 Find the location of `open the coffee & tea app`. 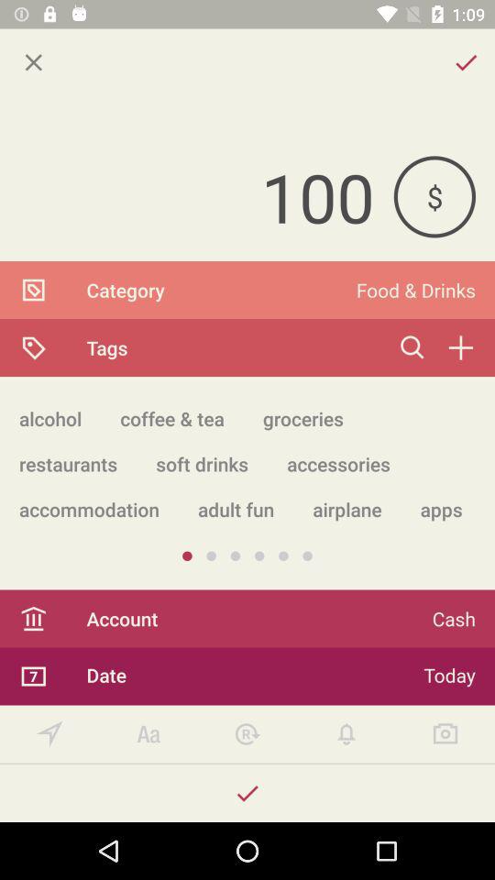

open the coffee & tea app is located at coordinates (172, 418).